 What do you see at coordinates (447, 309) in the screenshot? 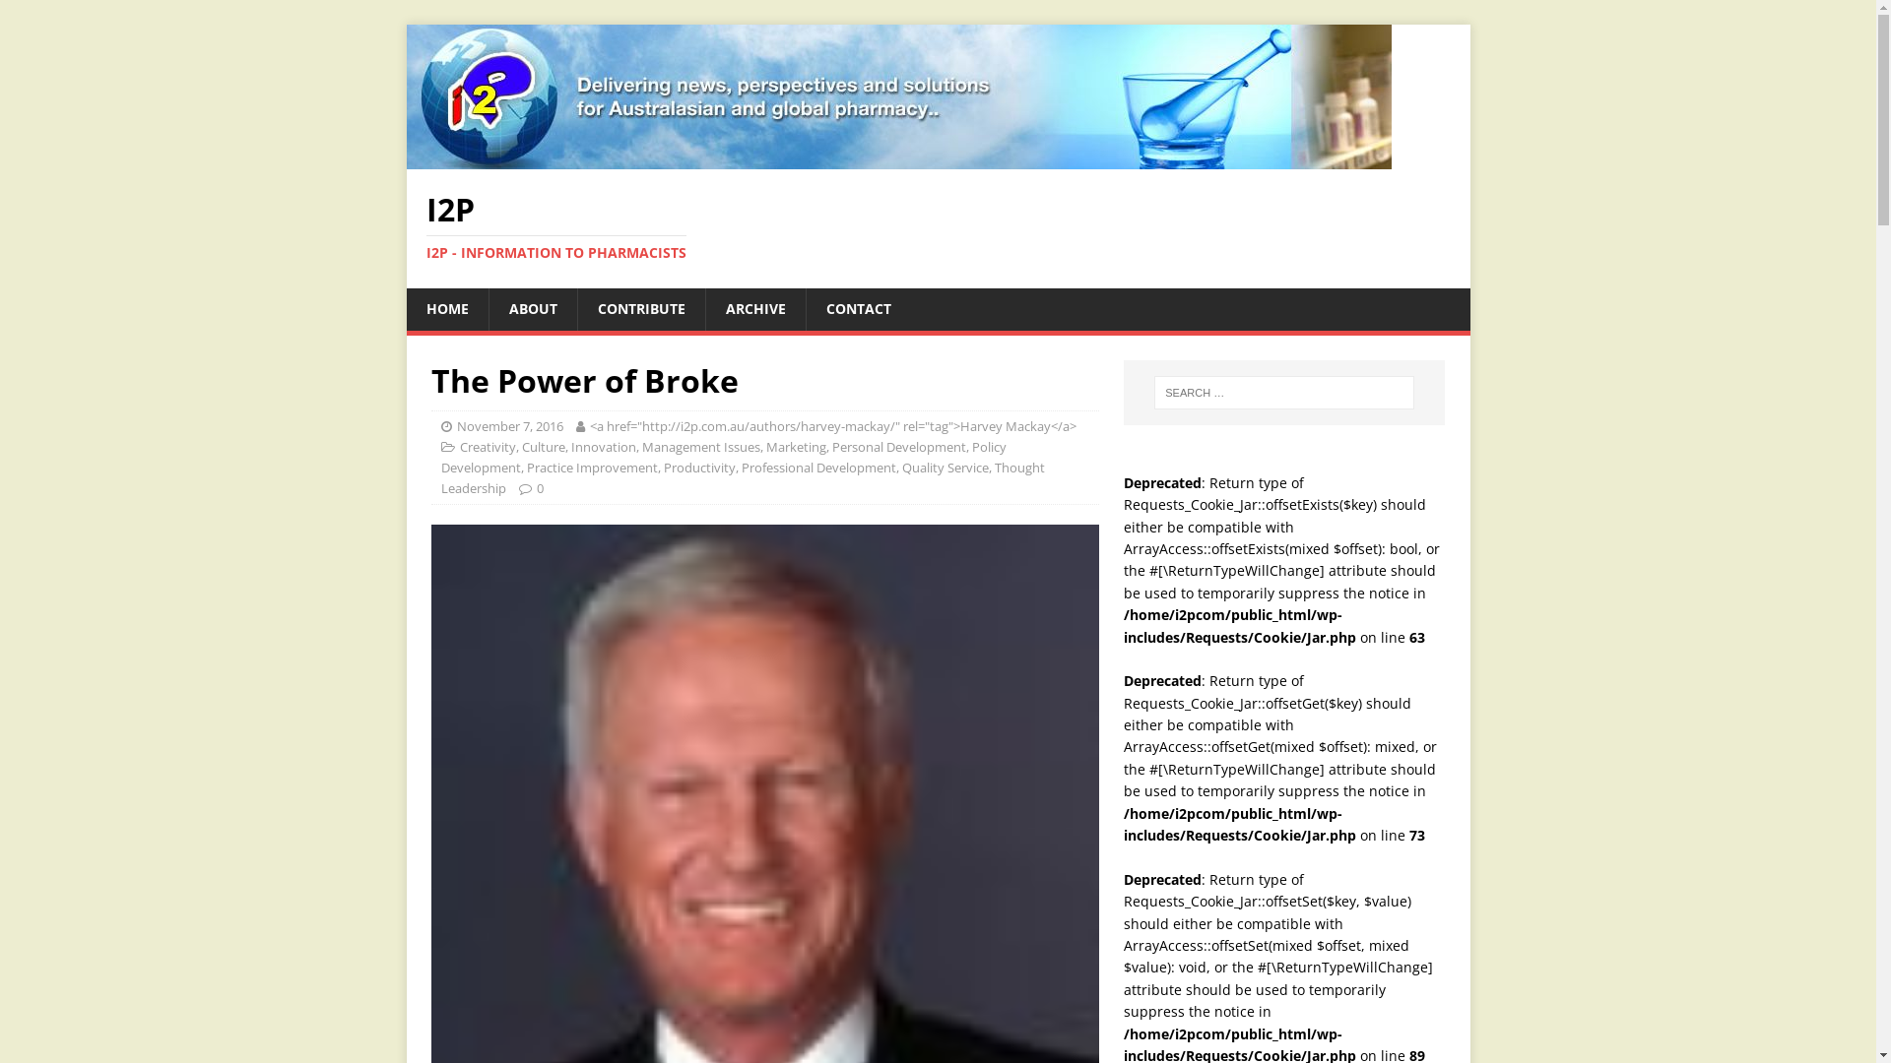
I see `HOME` at bounding box center [447, 309].